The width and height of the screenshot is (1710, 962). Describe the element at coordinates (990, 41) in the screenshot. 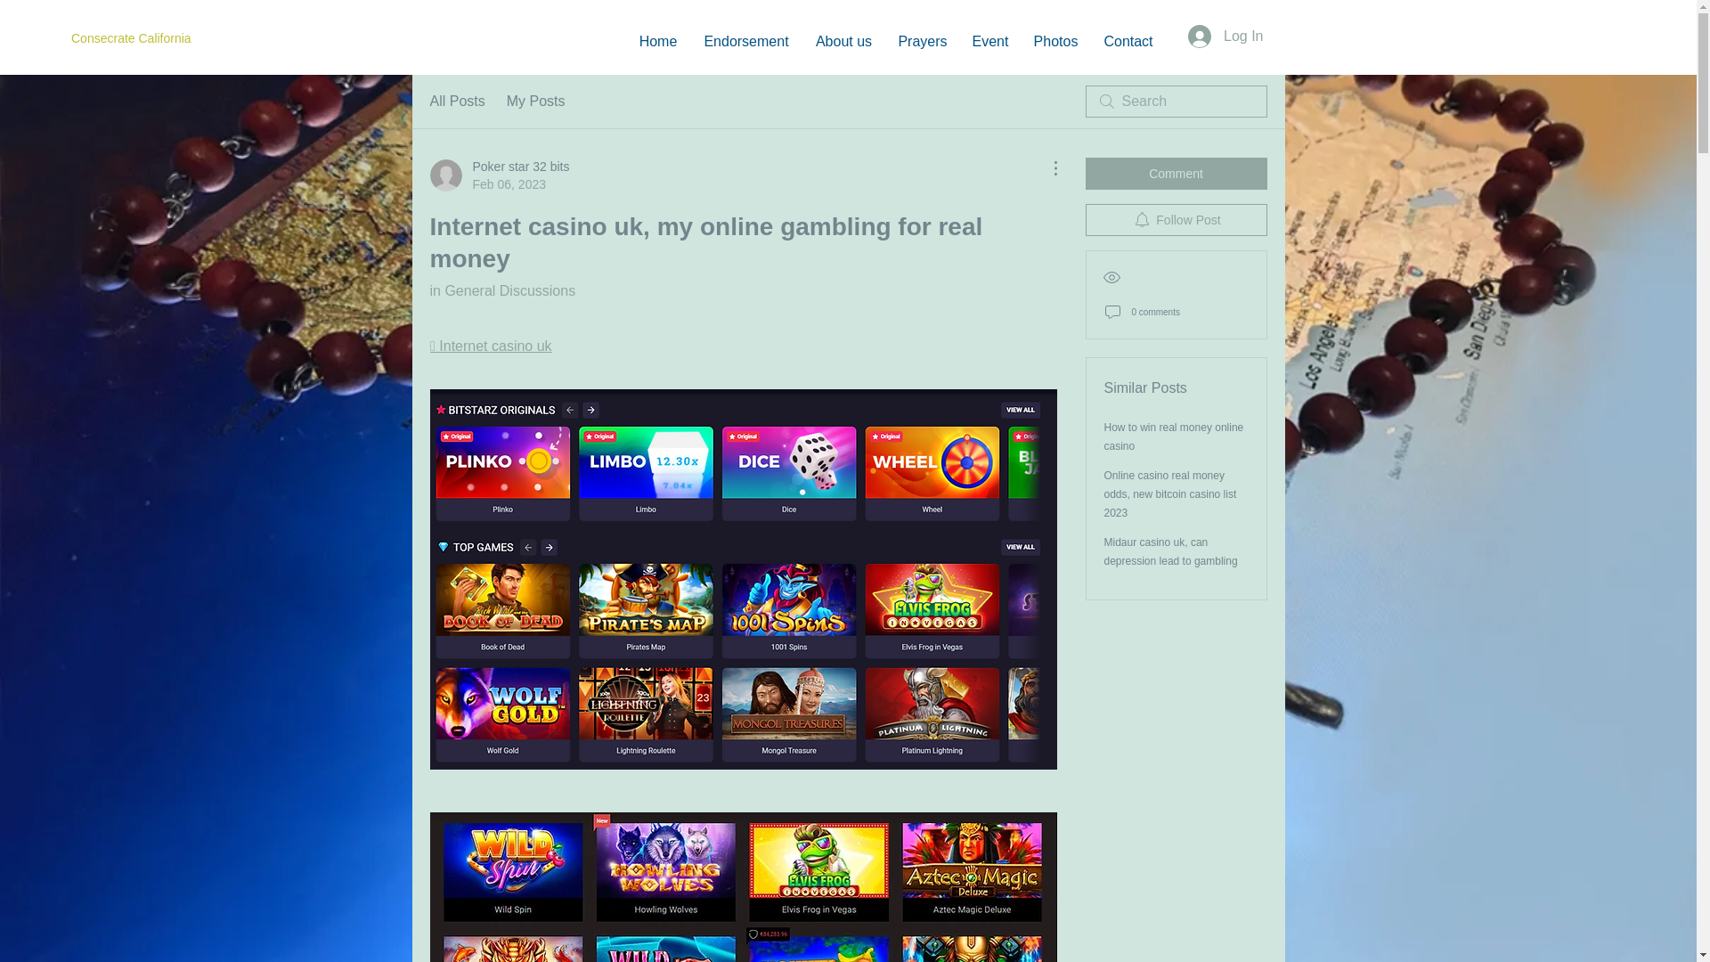

I see `Event` at that location.